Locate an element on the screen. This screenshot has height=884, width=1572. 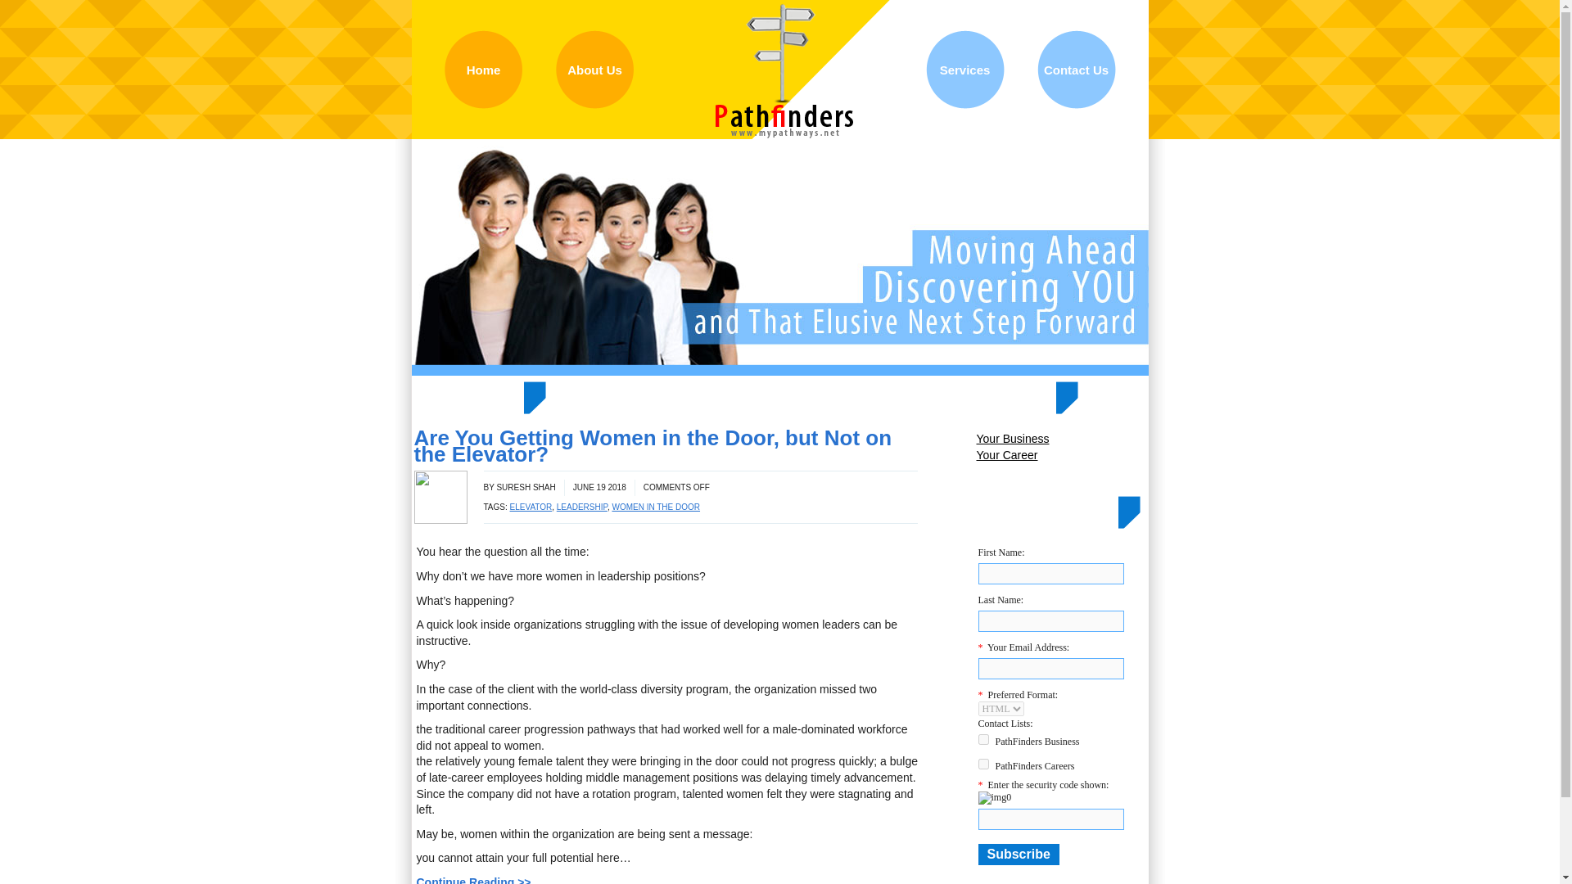
Services is located at coordinates (964, 69).